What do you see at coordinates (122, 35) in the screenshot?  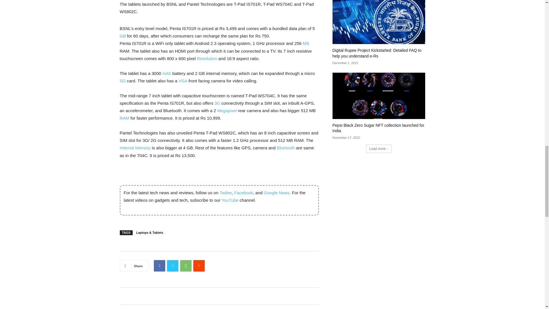 I see `GB` at bounding box center [122, 35].